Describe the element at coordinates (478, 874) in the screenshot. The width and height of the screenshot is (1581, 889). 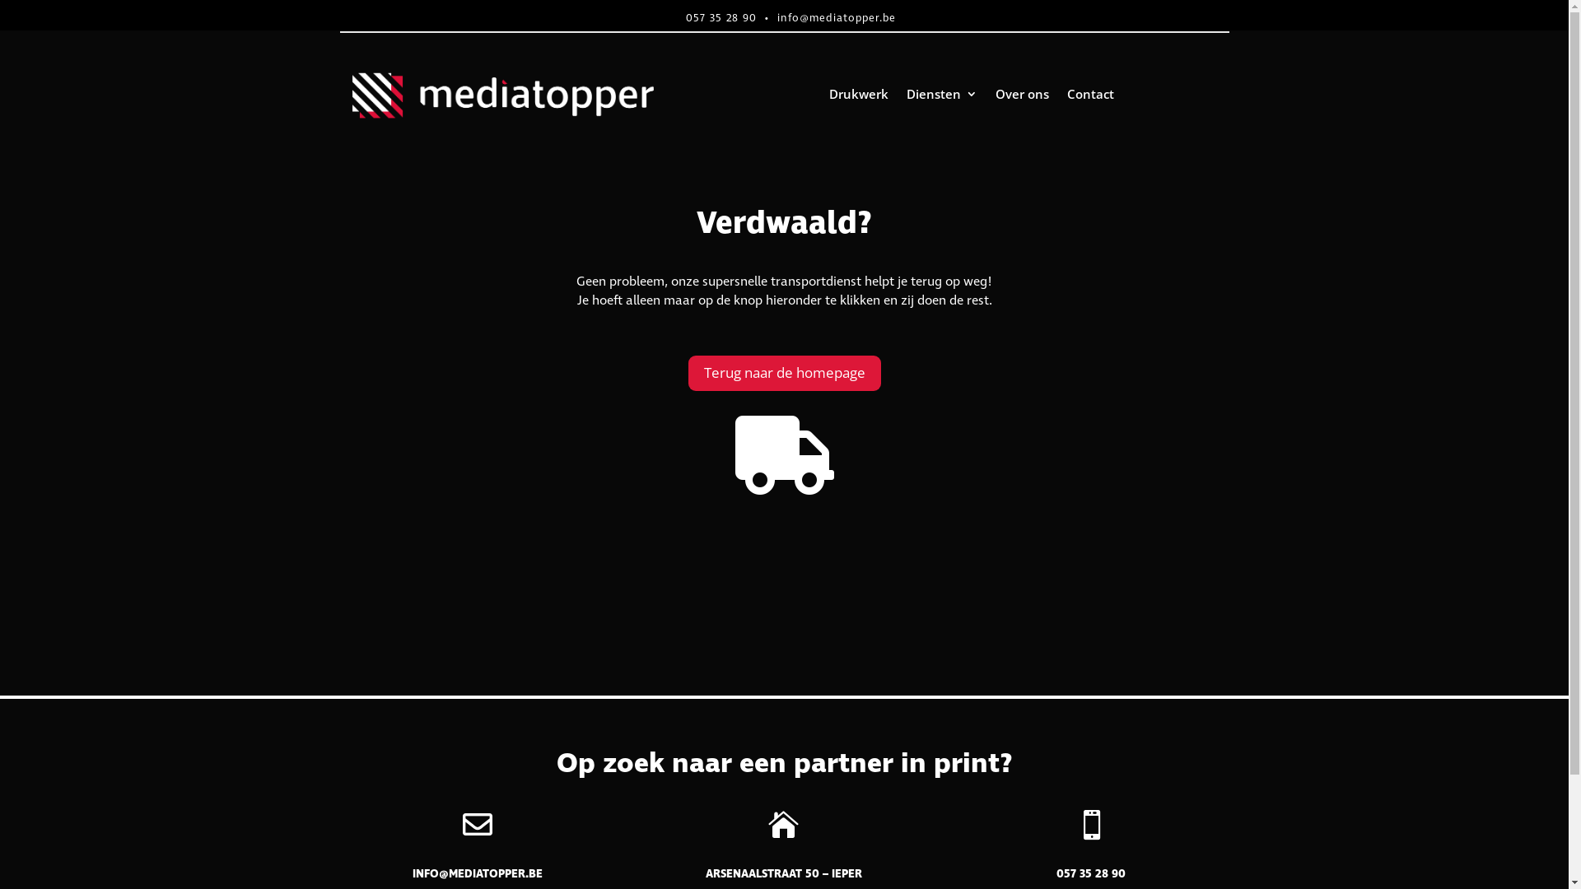
I see `INFO@MEDIATOPPER.BE` at that location.